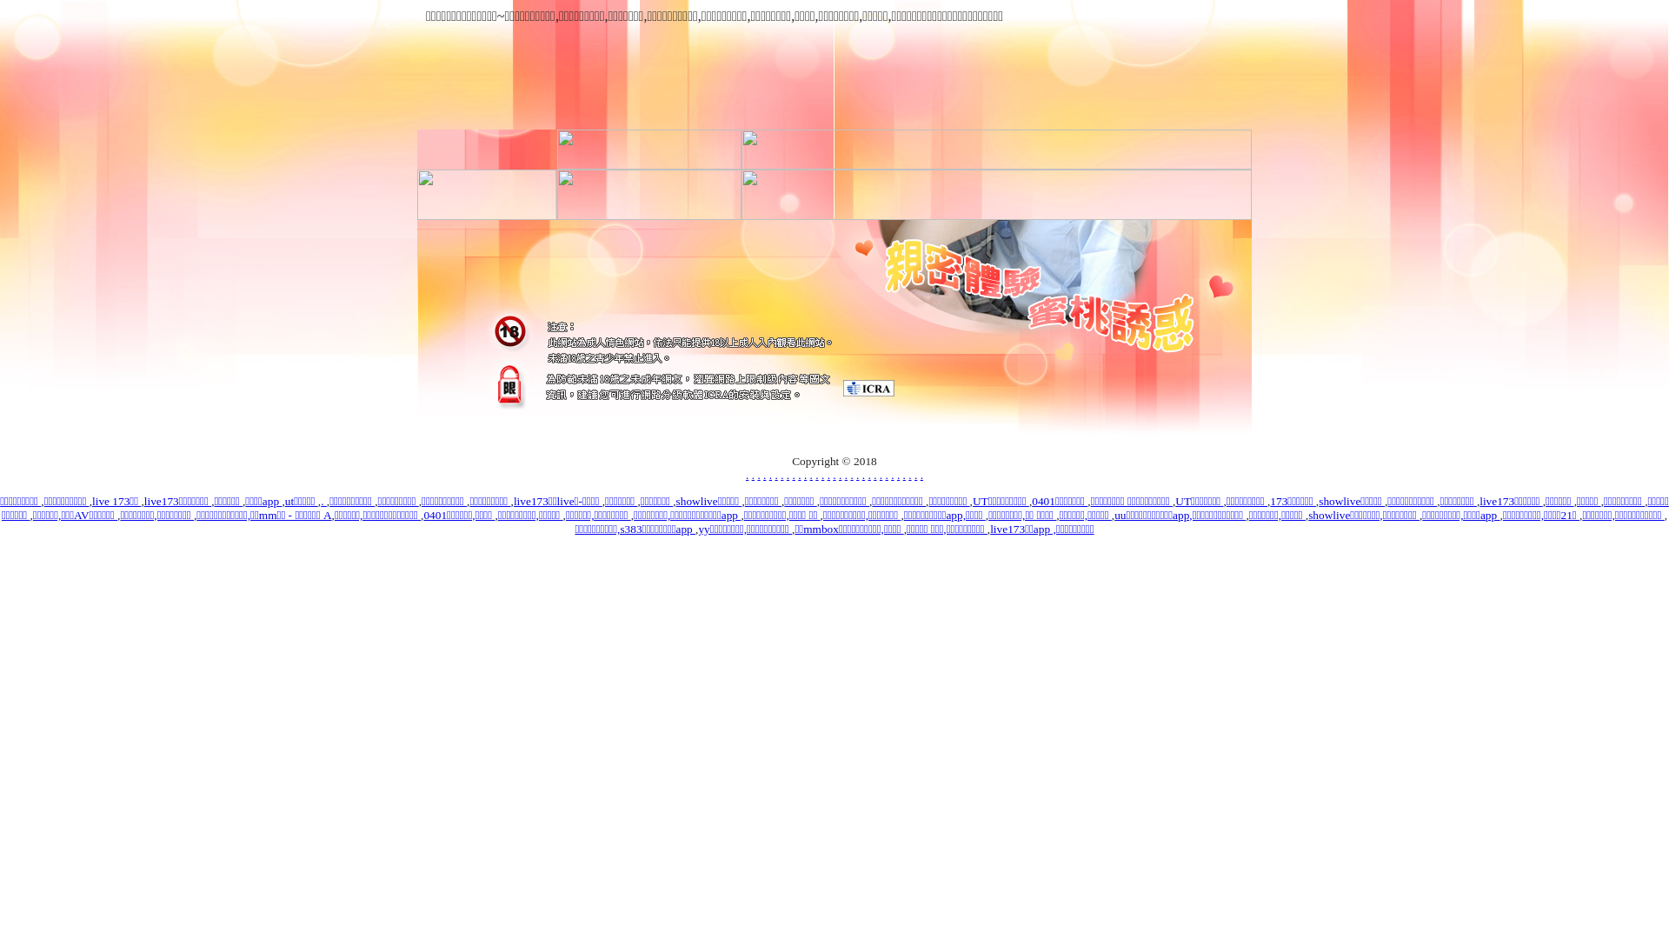 Image resolution: width=1669 pixels, height=939 pixels. I want to click on ., so click(881, 475).